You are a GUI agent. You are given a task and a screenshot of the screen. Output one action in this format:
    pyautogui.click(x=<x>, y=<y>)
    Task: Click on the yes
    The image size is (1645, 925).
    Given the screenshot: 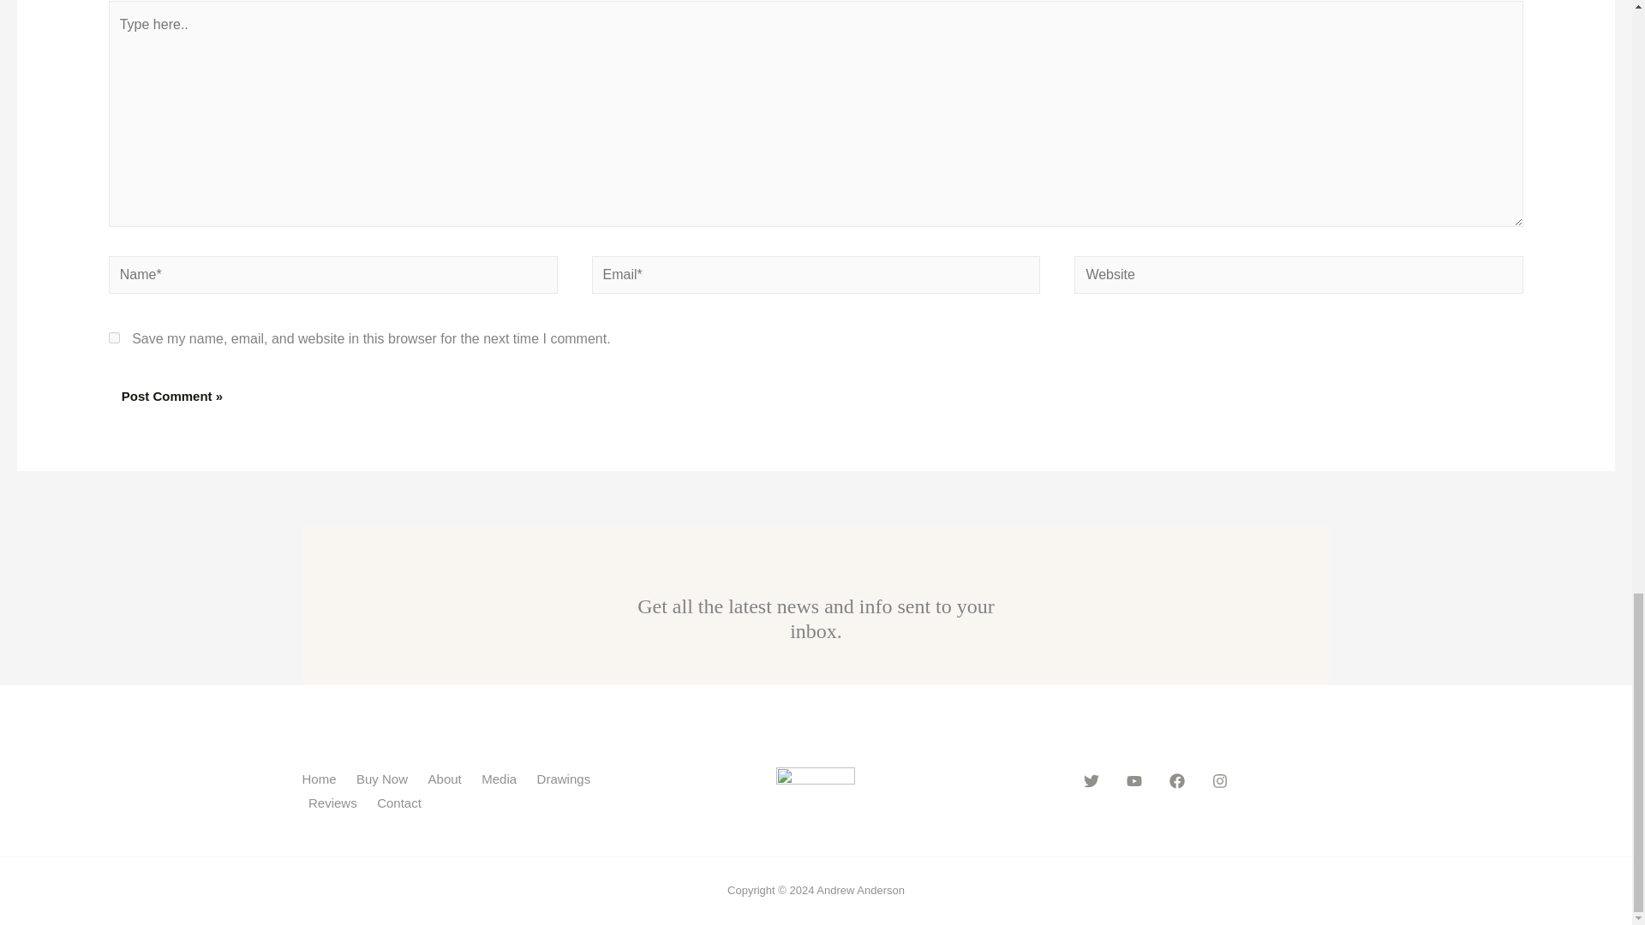 What is the action you would take?
    pyautogui.click(x=114, y=337)
    